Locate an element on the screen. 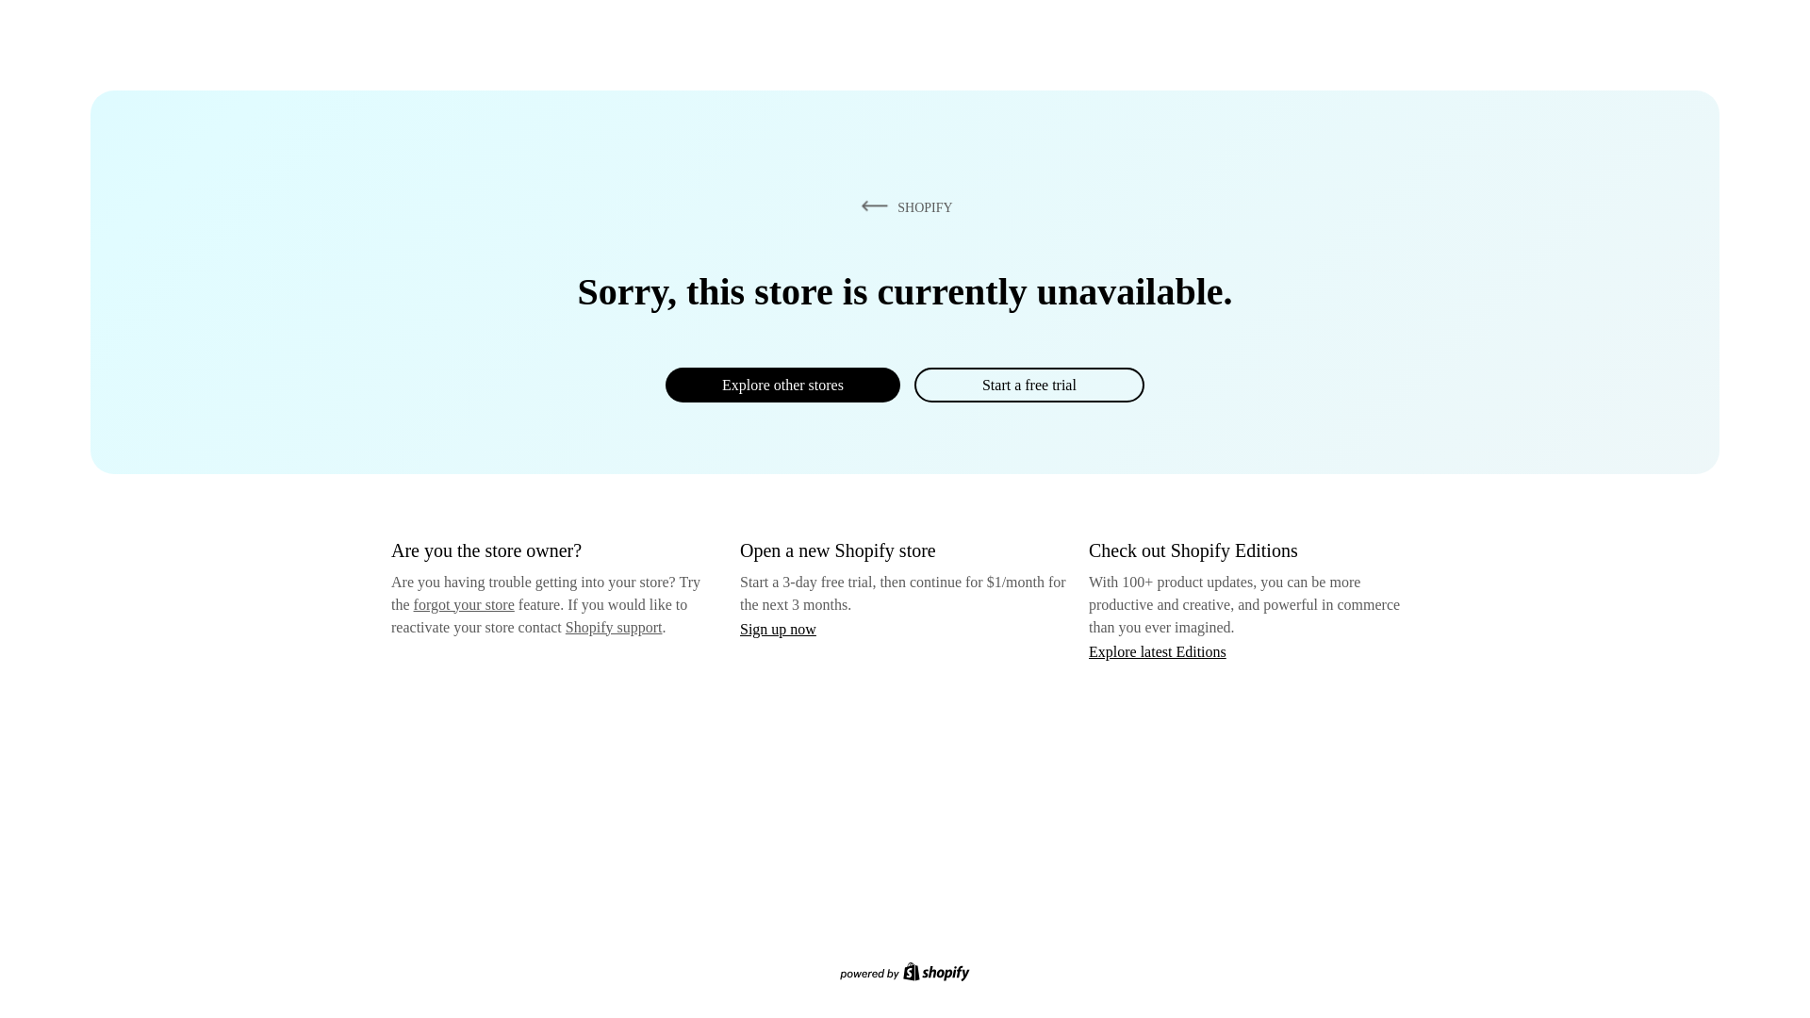 The width and height of the screenshot is (1810, 1018). Shopify support is located at coordinates (613, 626).